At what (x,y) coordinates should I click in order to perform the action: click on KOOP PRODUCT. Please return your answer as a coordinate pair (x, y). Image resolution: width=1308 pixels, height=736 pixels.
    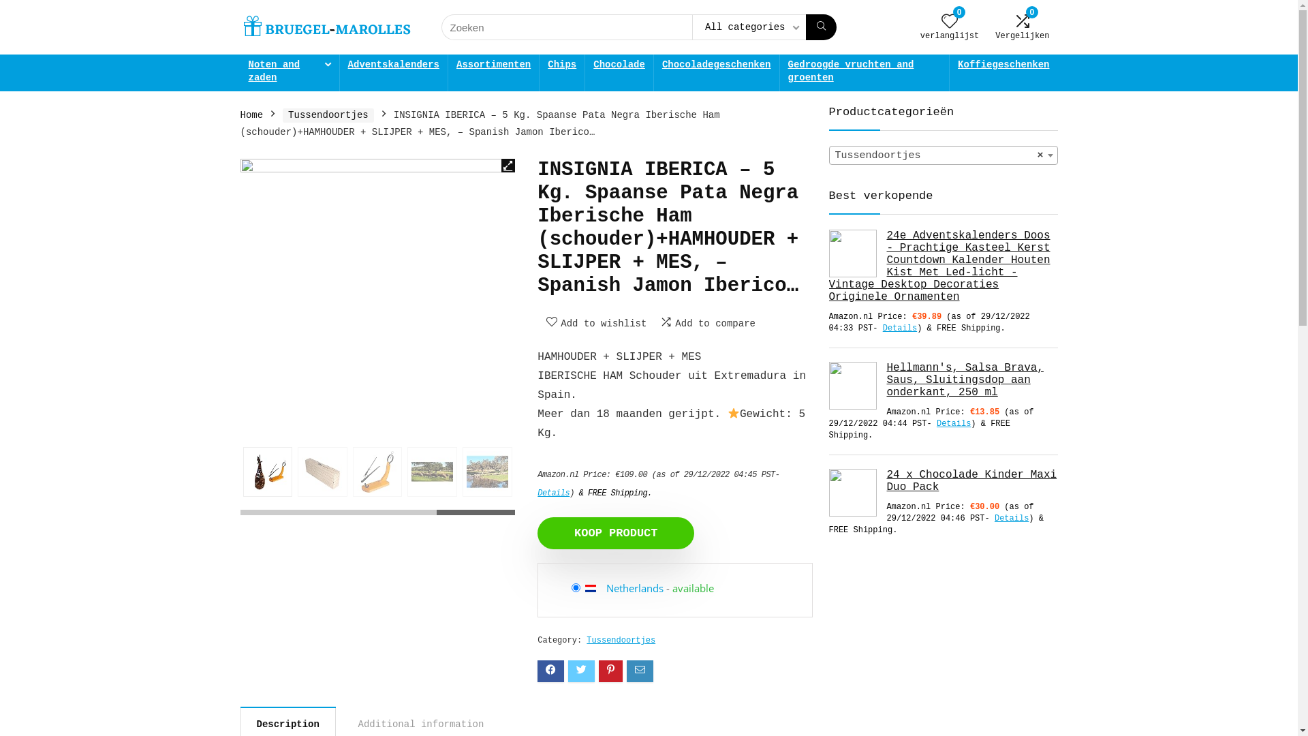
    Looking at the image, I should click on (616, 533).